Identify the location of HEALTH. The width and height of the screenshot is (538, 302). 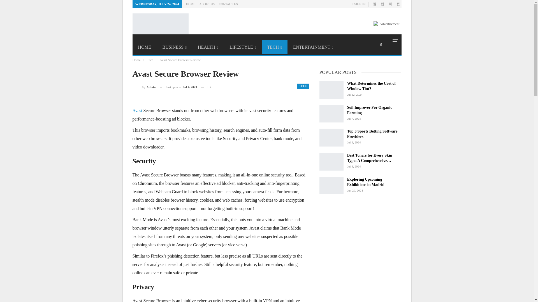
(208, 47).